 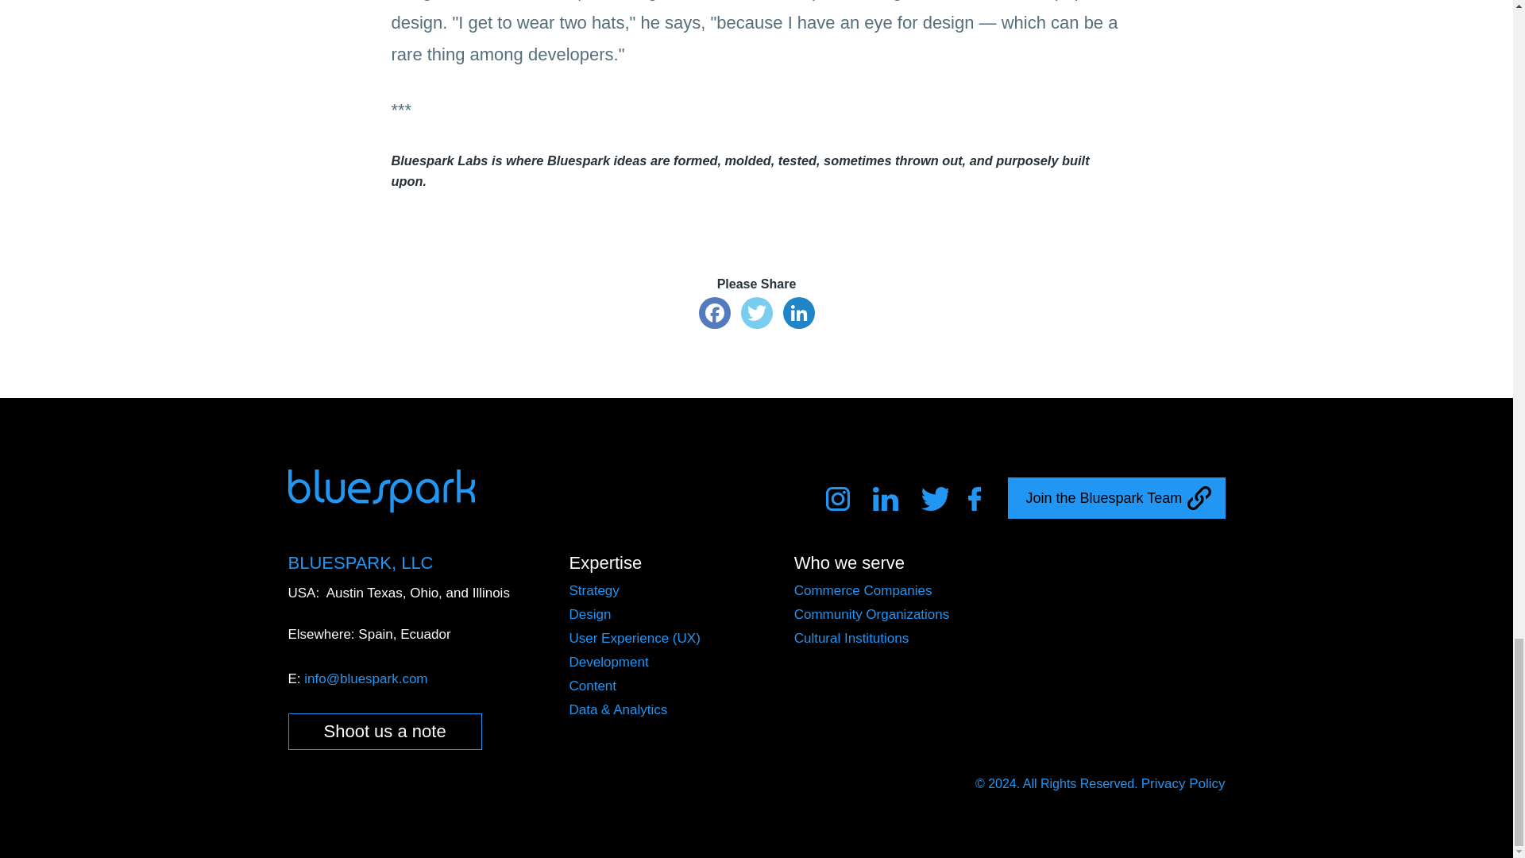 I want to click on Community Organizations, so click(x=872, y=614).